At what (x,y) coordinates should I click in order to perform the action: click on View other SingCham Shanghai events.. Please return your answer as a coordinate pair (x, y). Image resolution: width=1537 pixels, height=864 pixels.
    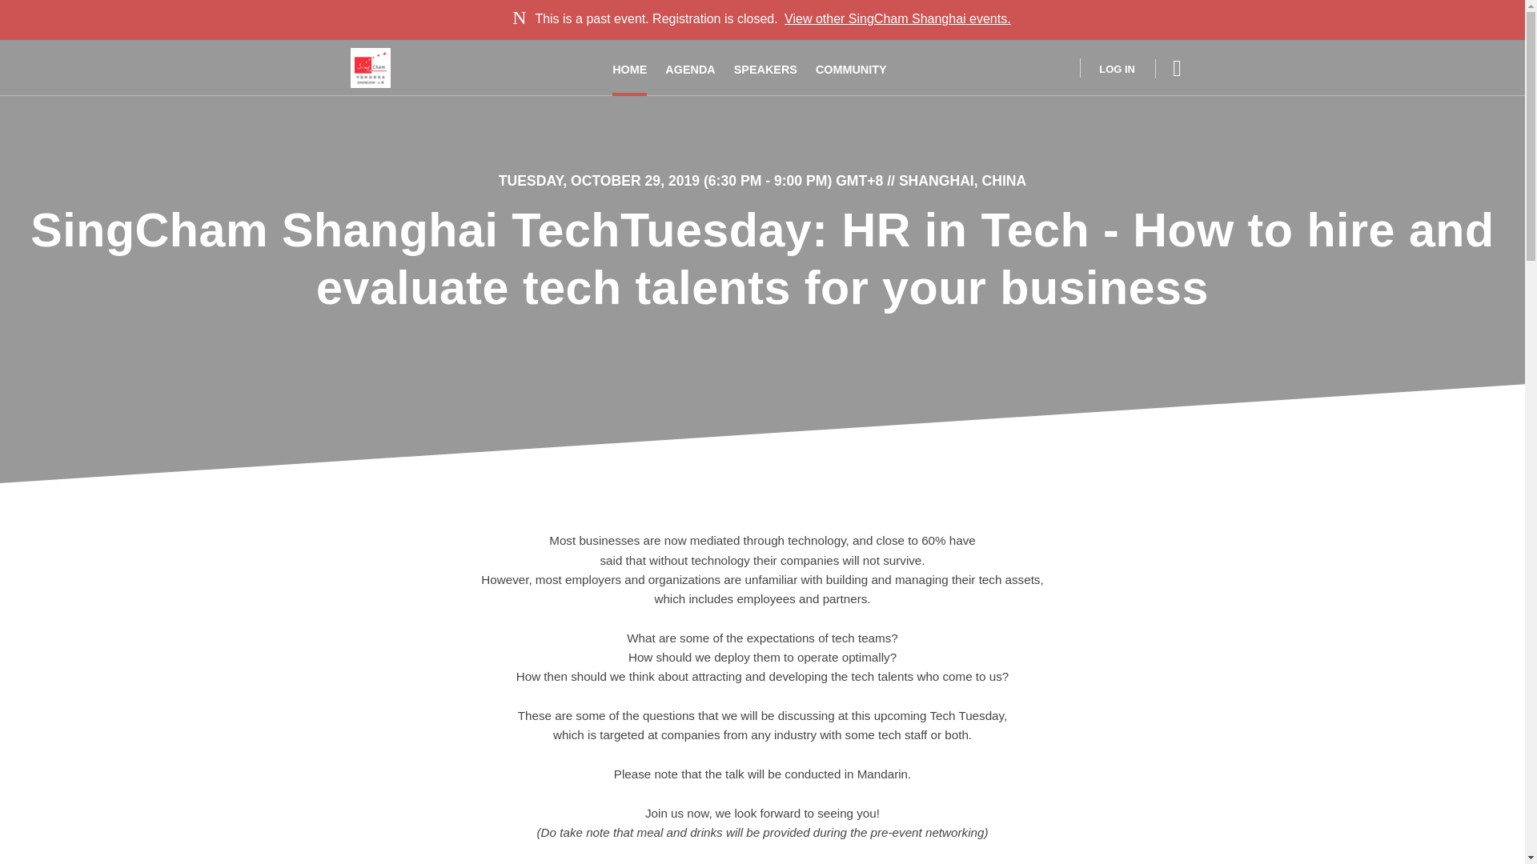
    Looking at the image, I should click on (897, 19).